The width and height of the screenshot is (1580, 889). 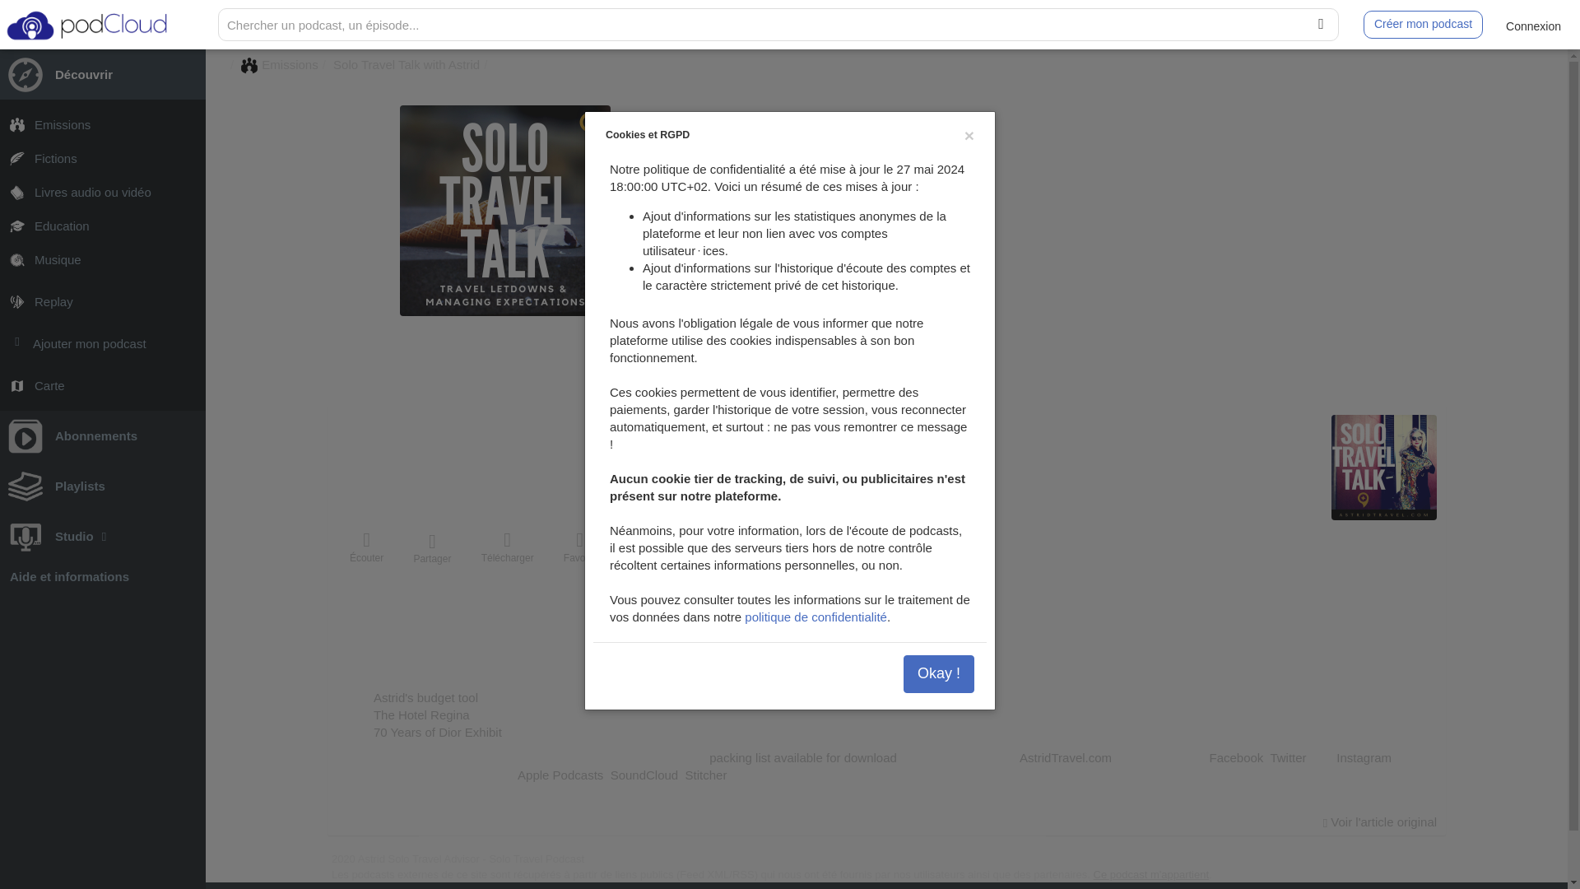 What do you see at coordinates (102, 486) in the screenshot?
I see `Playlists` at bounding box center [102, 486].